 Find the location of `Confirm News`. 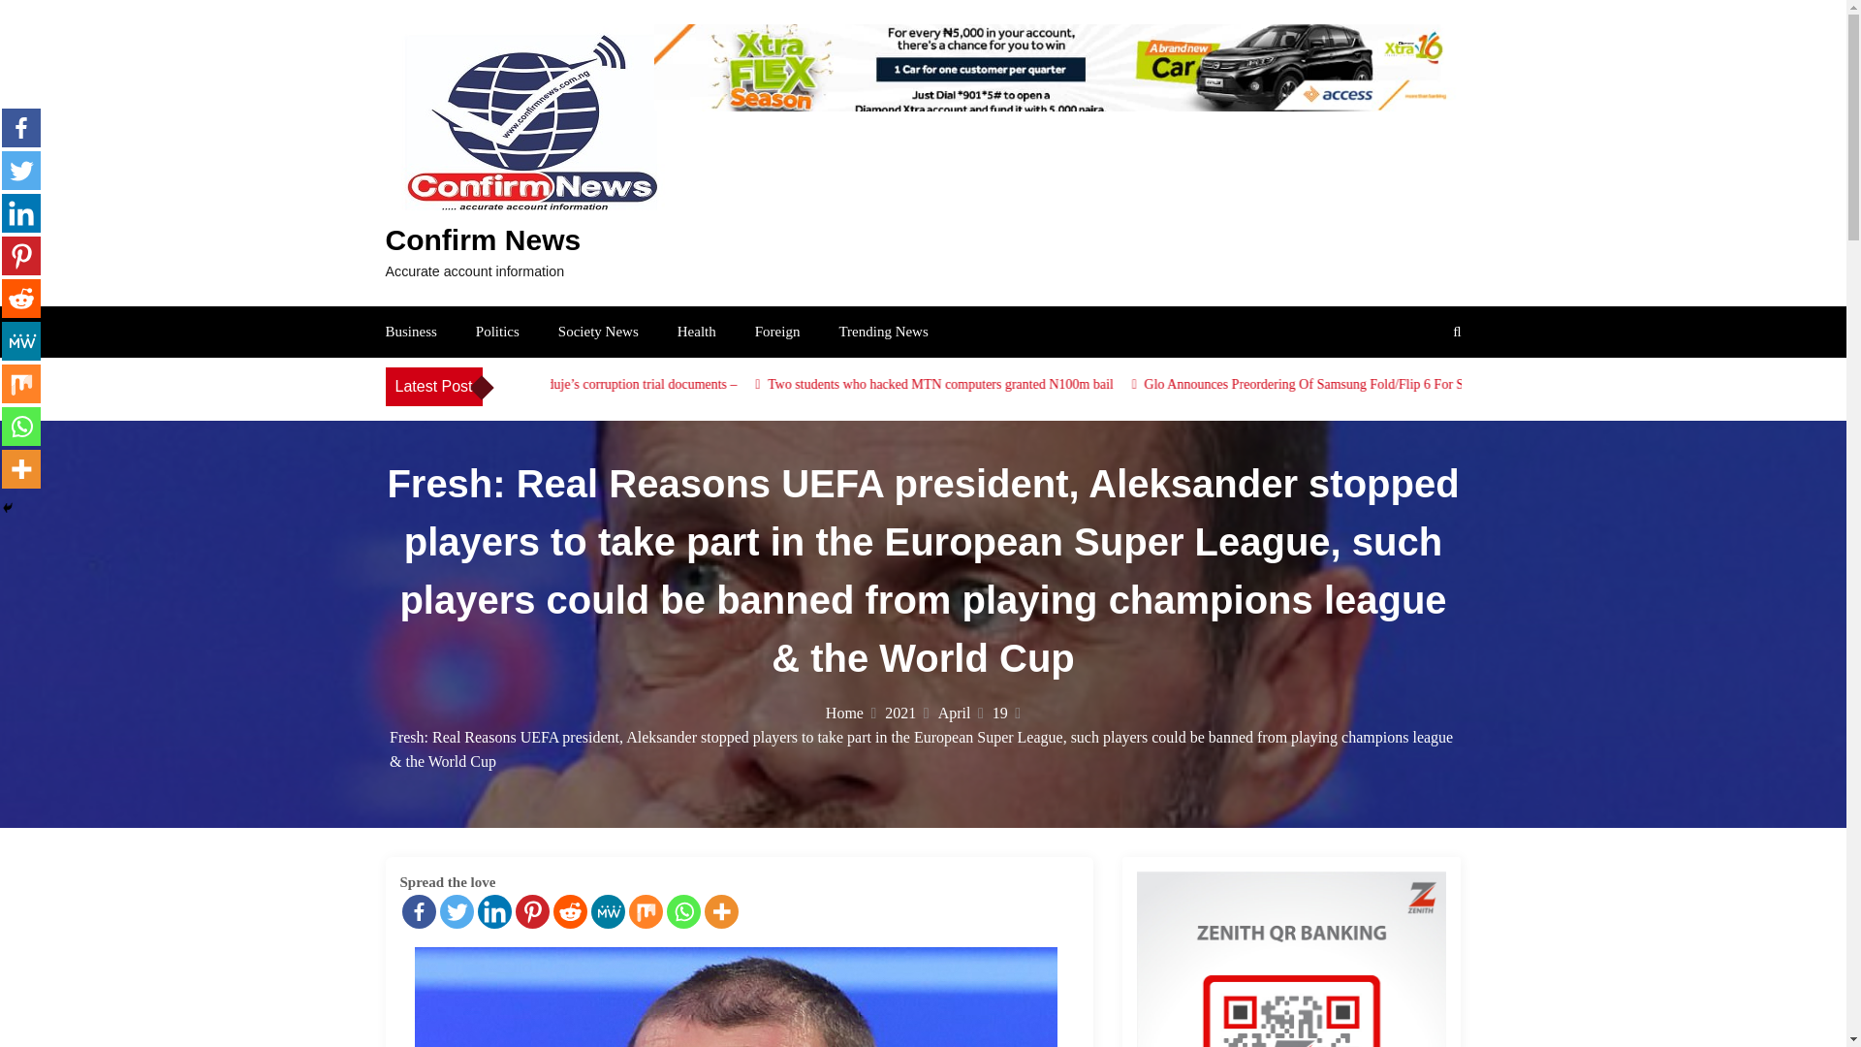

Confirm News is located at coordinates (483, 239).